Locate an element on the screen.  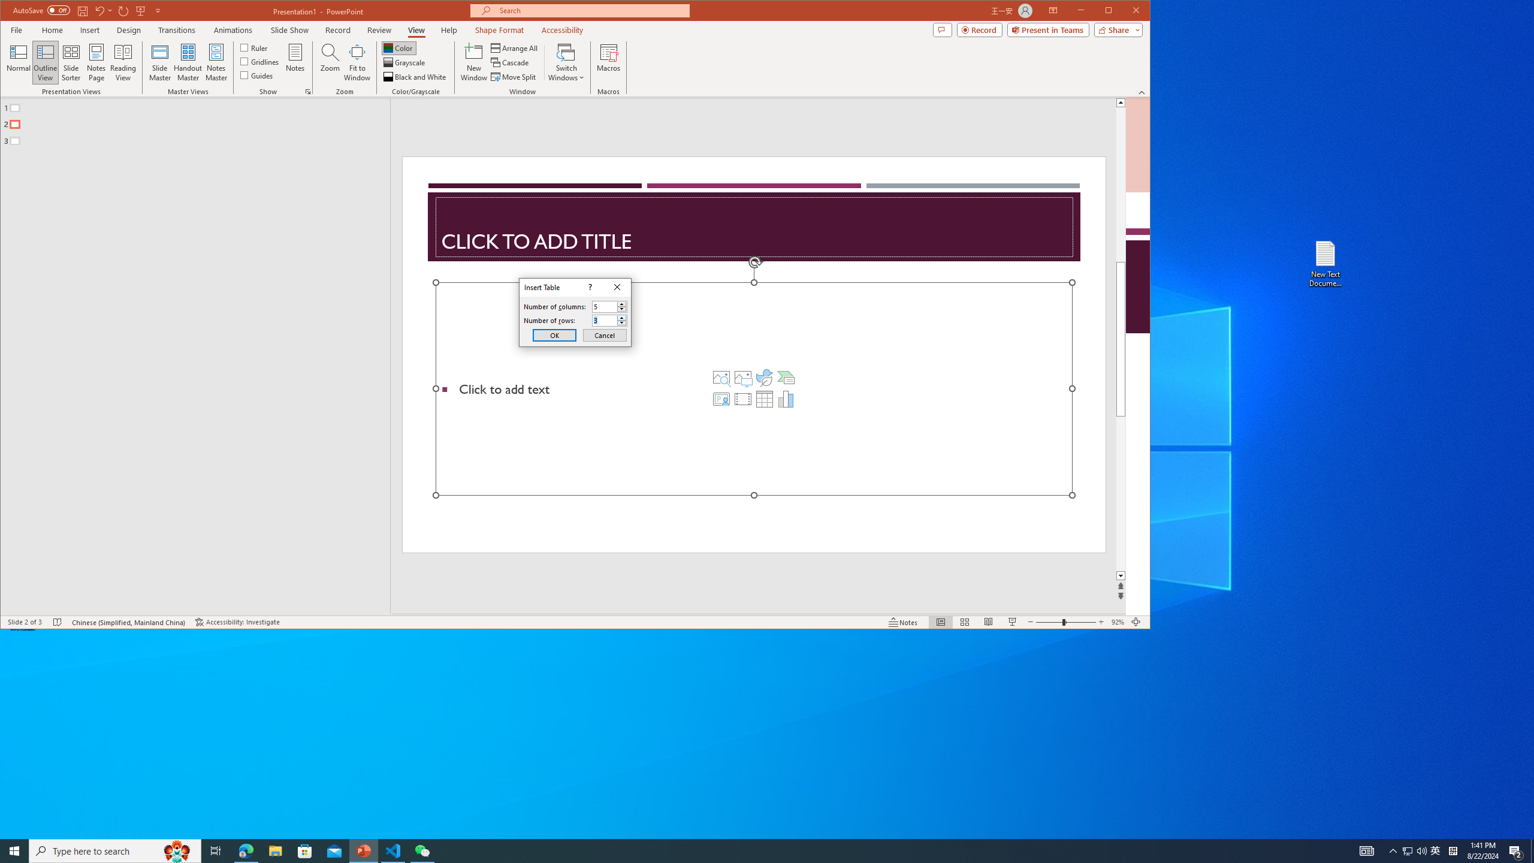
Black and White is located at coordinates (416, 77).